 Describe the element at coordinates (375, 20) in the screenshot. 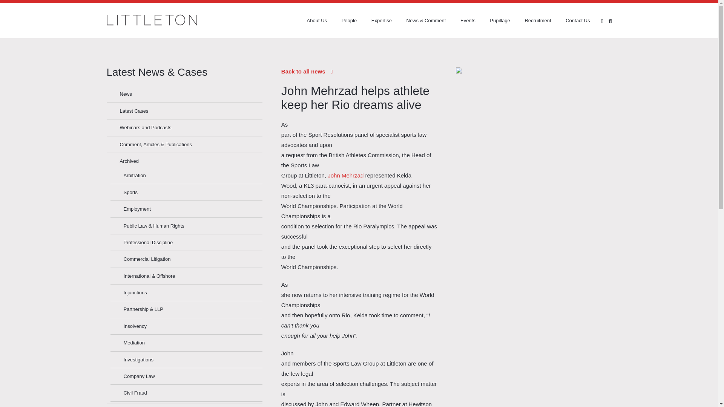

I see `Expertise` at that location.